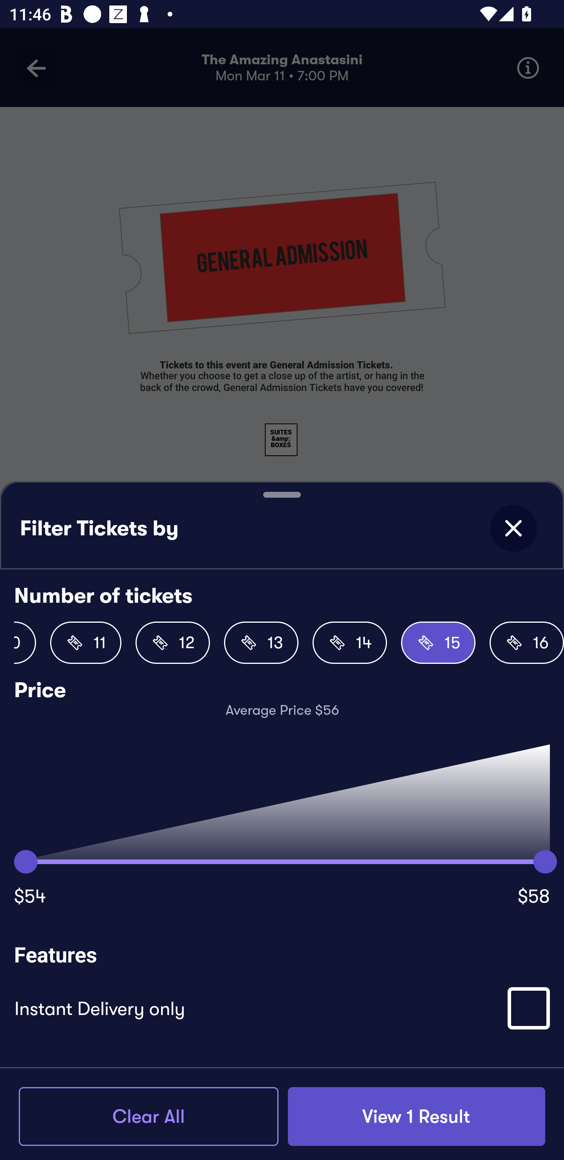  Describe the element at coordinates (526, 643) in the screenshot. I see `16` at that location.